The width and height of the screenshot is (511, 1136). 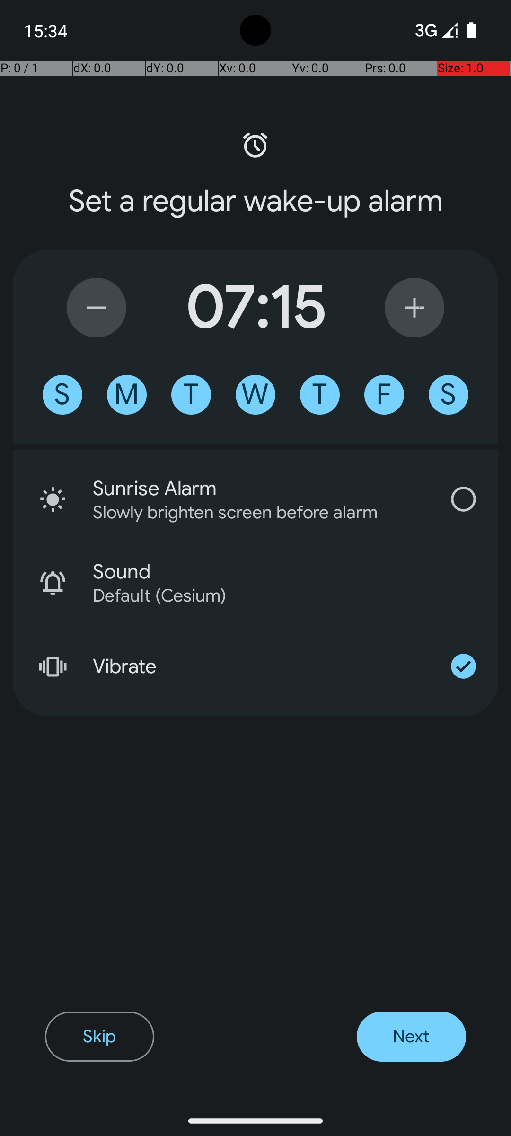 What do you see at coordinates (283, 595) in the screenshot?
I see `Default (Cesium)` at bounding box center [283, 595].